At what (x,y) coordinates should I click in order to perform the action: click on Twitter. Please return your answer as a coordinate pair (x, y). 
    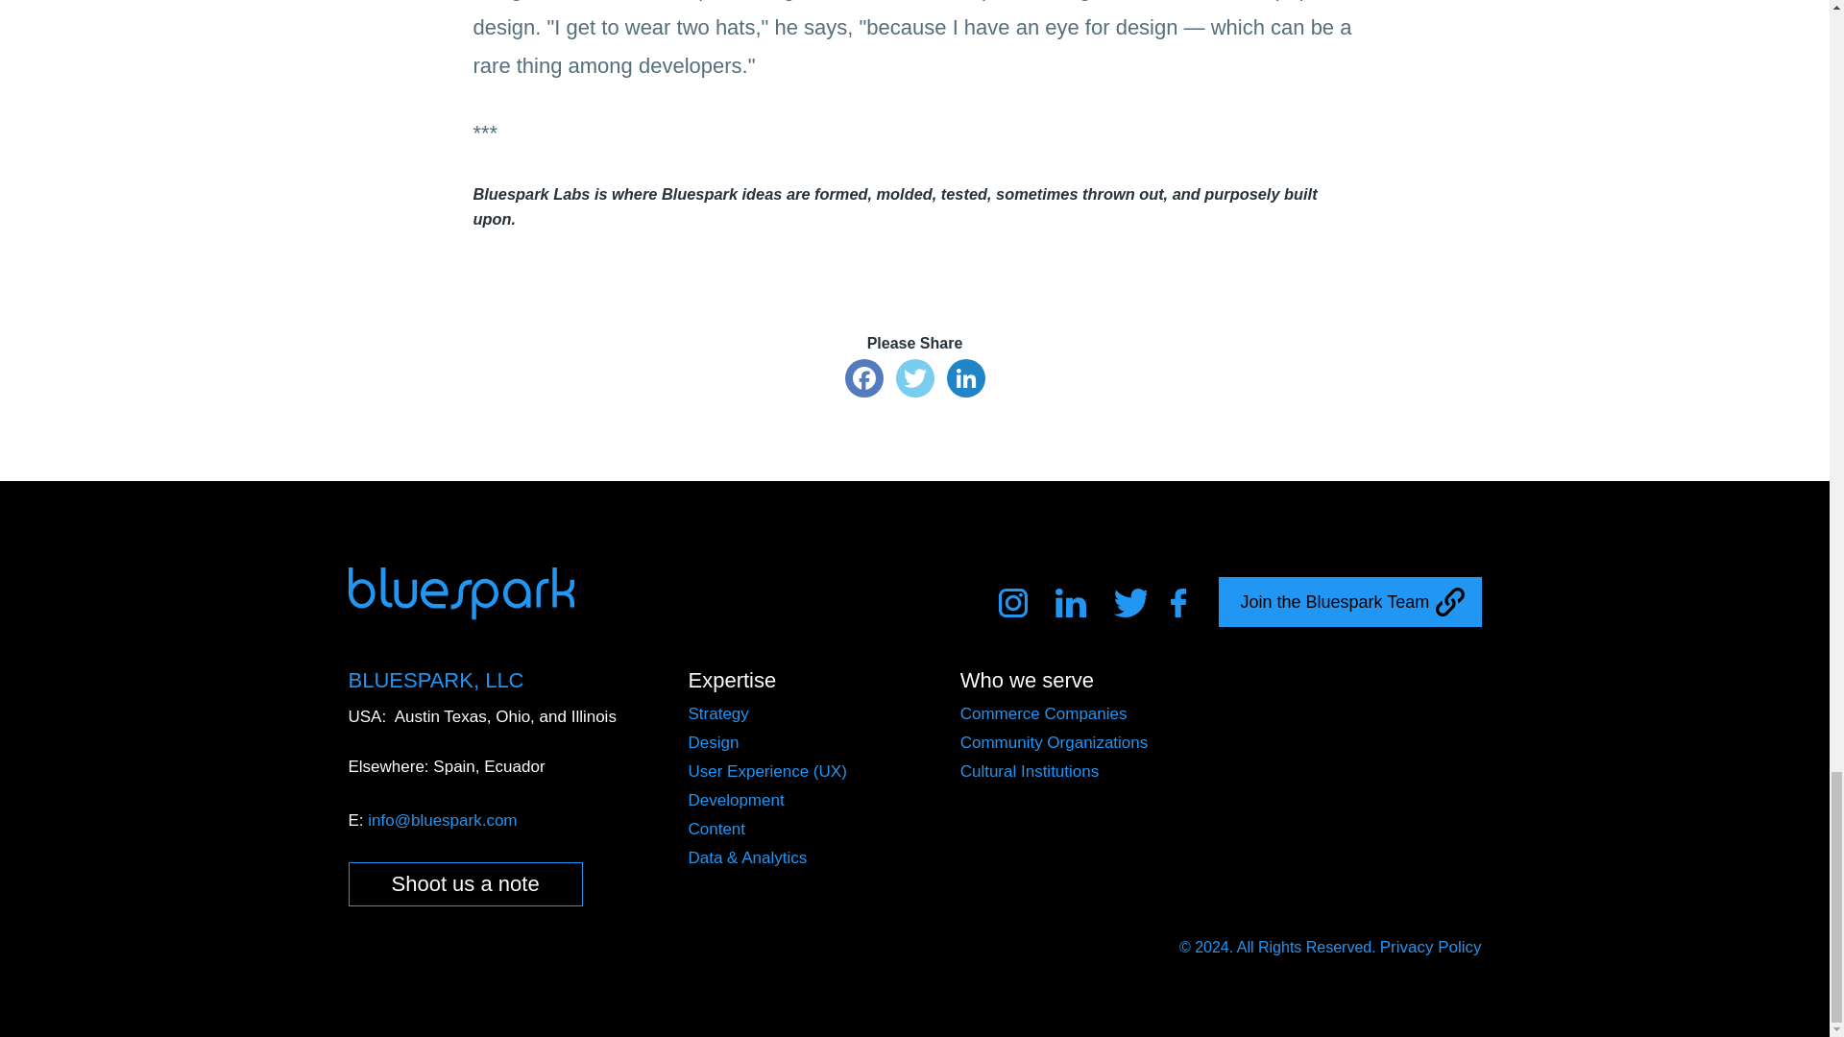
    Looking at the image, I should click on (1129, 603).